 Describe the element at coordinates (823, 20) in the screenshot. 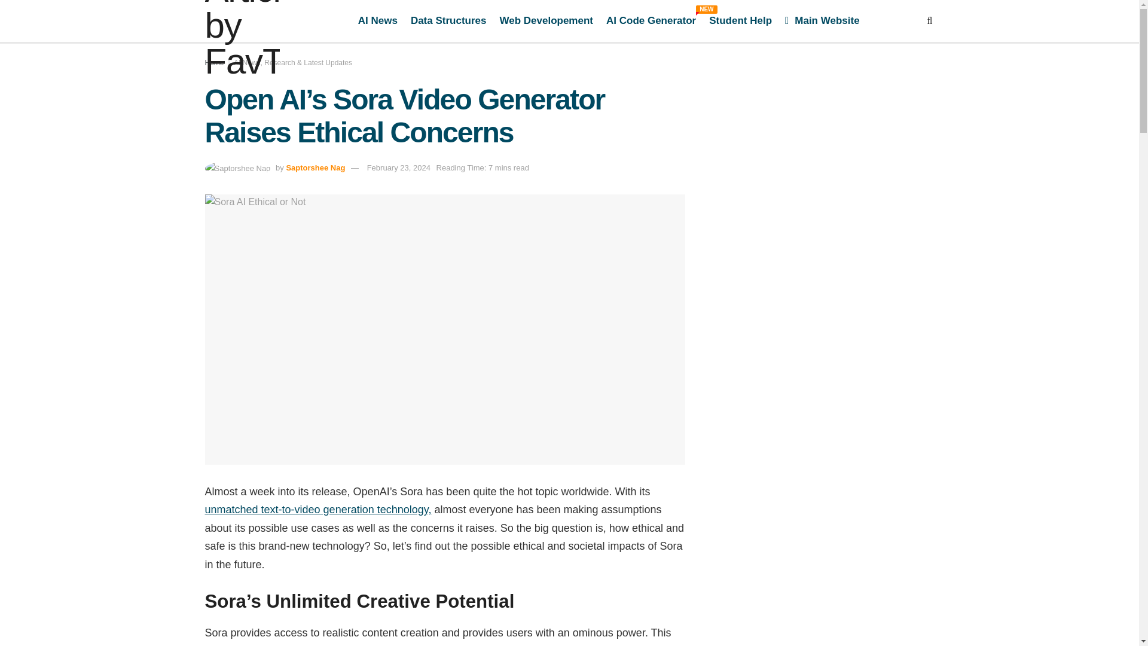

I see `Main Website` at that location.